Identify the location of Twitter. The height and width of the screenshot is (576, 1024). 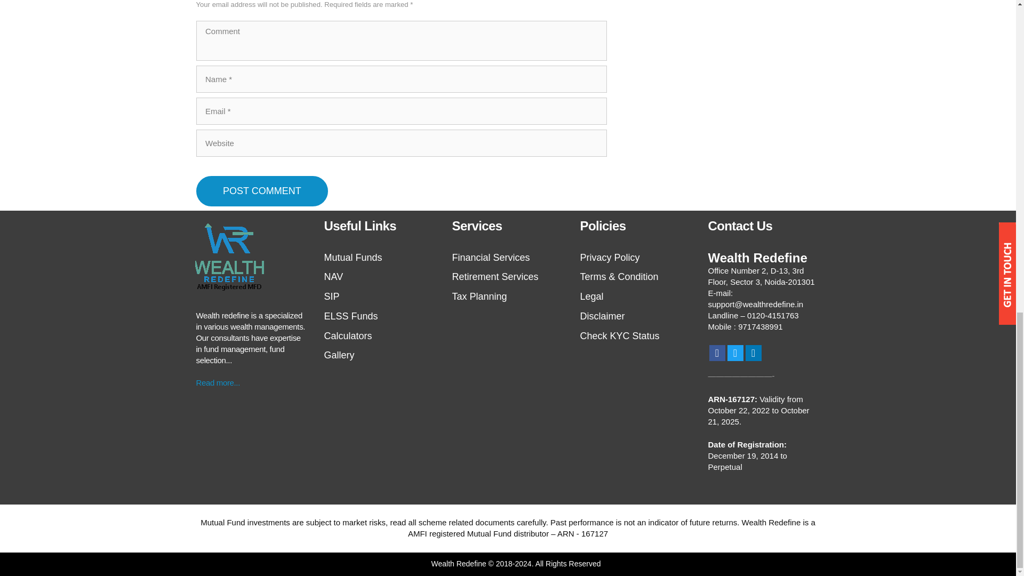
(735, 353).